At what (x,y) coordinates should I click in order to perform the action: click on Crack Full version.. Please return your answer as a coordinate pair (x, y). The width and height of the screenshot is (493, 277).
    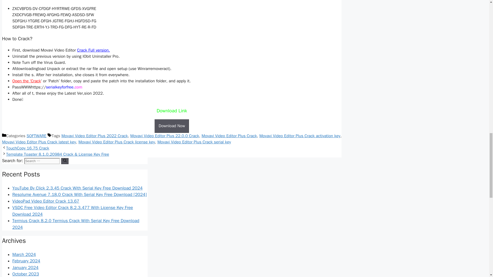
    Looking at the image, I should click on (93, 50).